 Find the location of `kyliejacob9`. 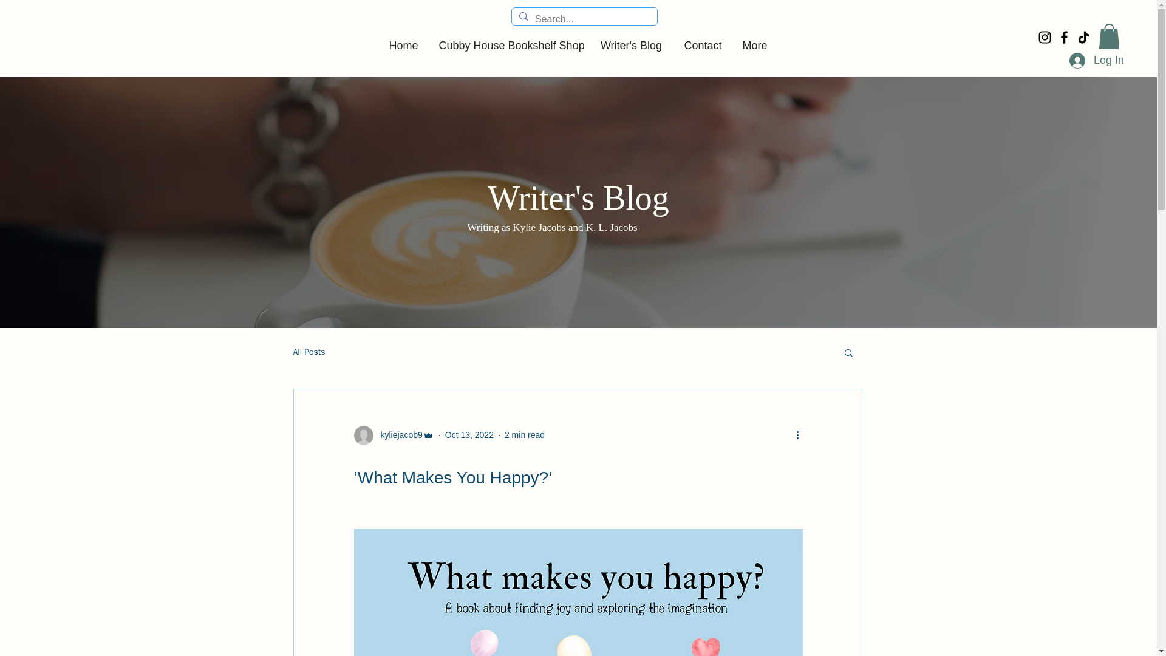

kyliejacob9 is located at coordinates (394, 435).